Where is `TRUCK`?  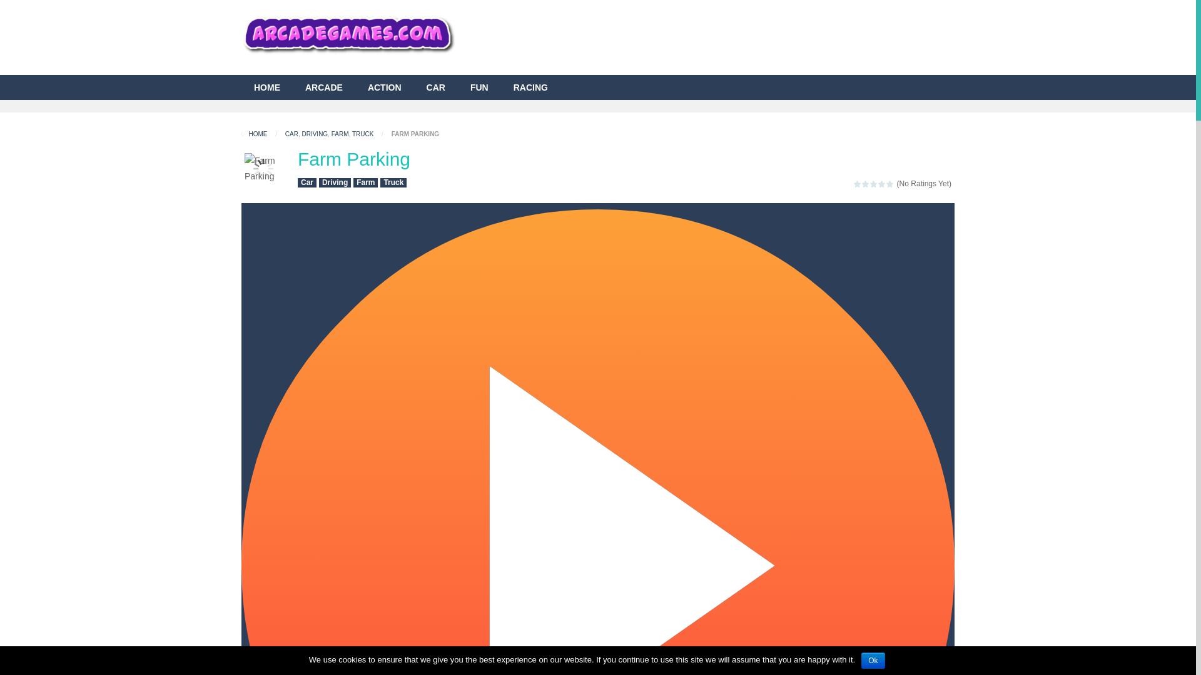 TRUCK is located at coordinates (363, 134).